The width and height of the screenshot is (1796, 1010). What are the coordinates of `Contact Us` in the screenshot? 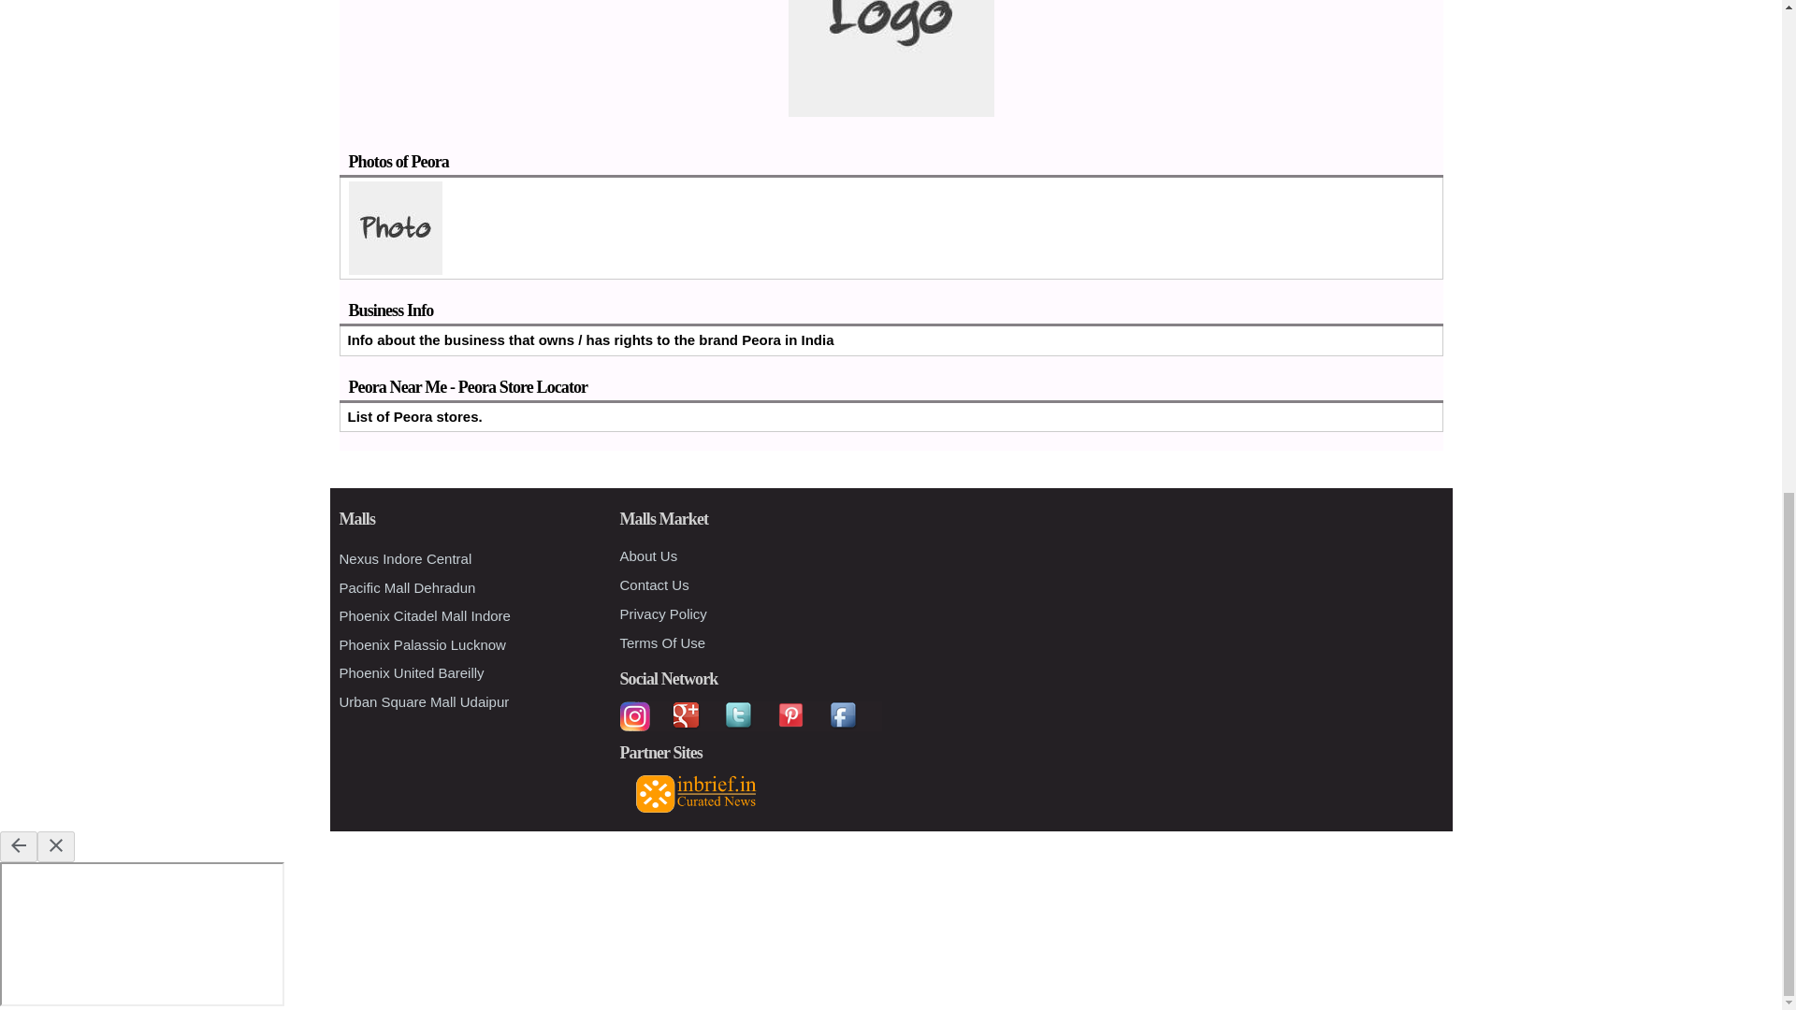 It's located at (653, 584).